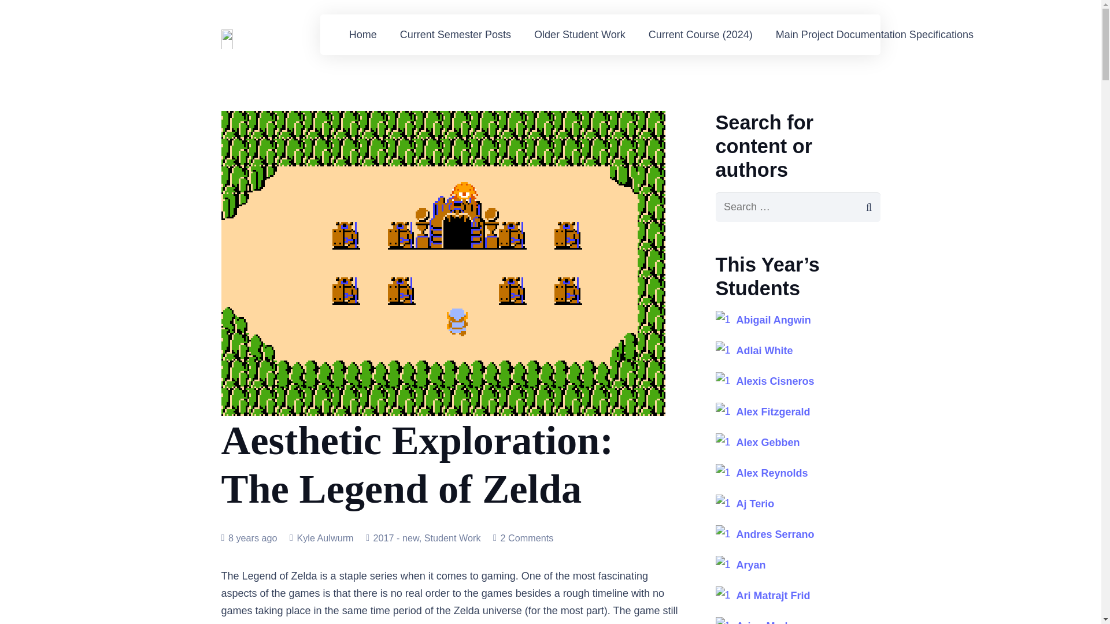  Describe the element at coordinates (363, 35) in the screenshot. I see `Home` at that location.